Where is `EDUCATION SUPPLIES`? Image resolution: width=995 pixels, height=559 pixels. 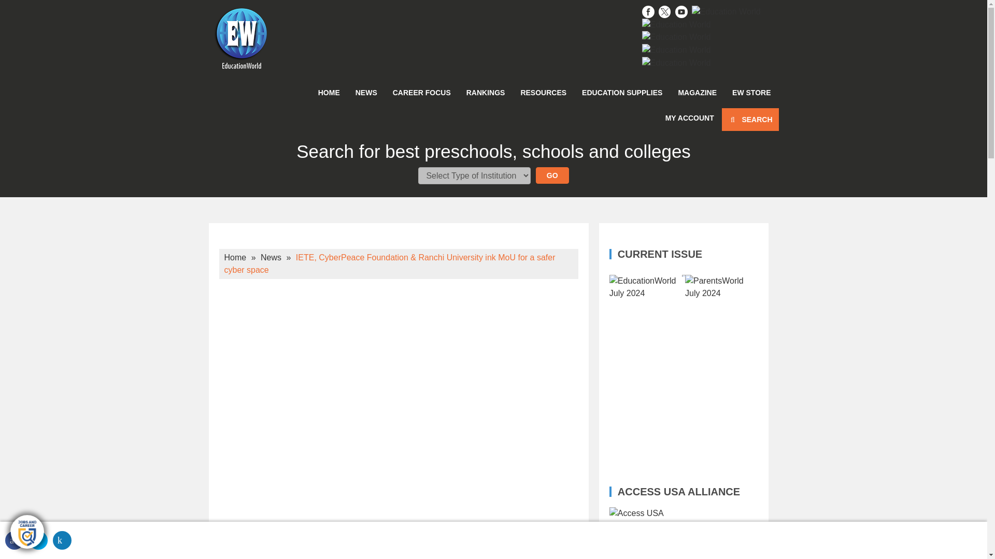 EDUCATION SUPPLIES is located at coordinates (622, 92).